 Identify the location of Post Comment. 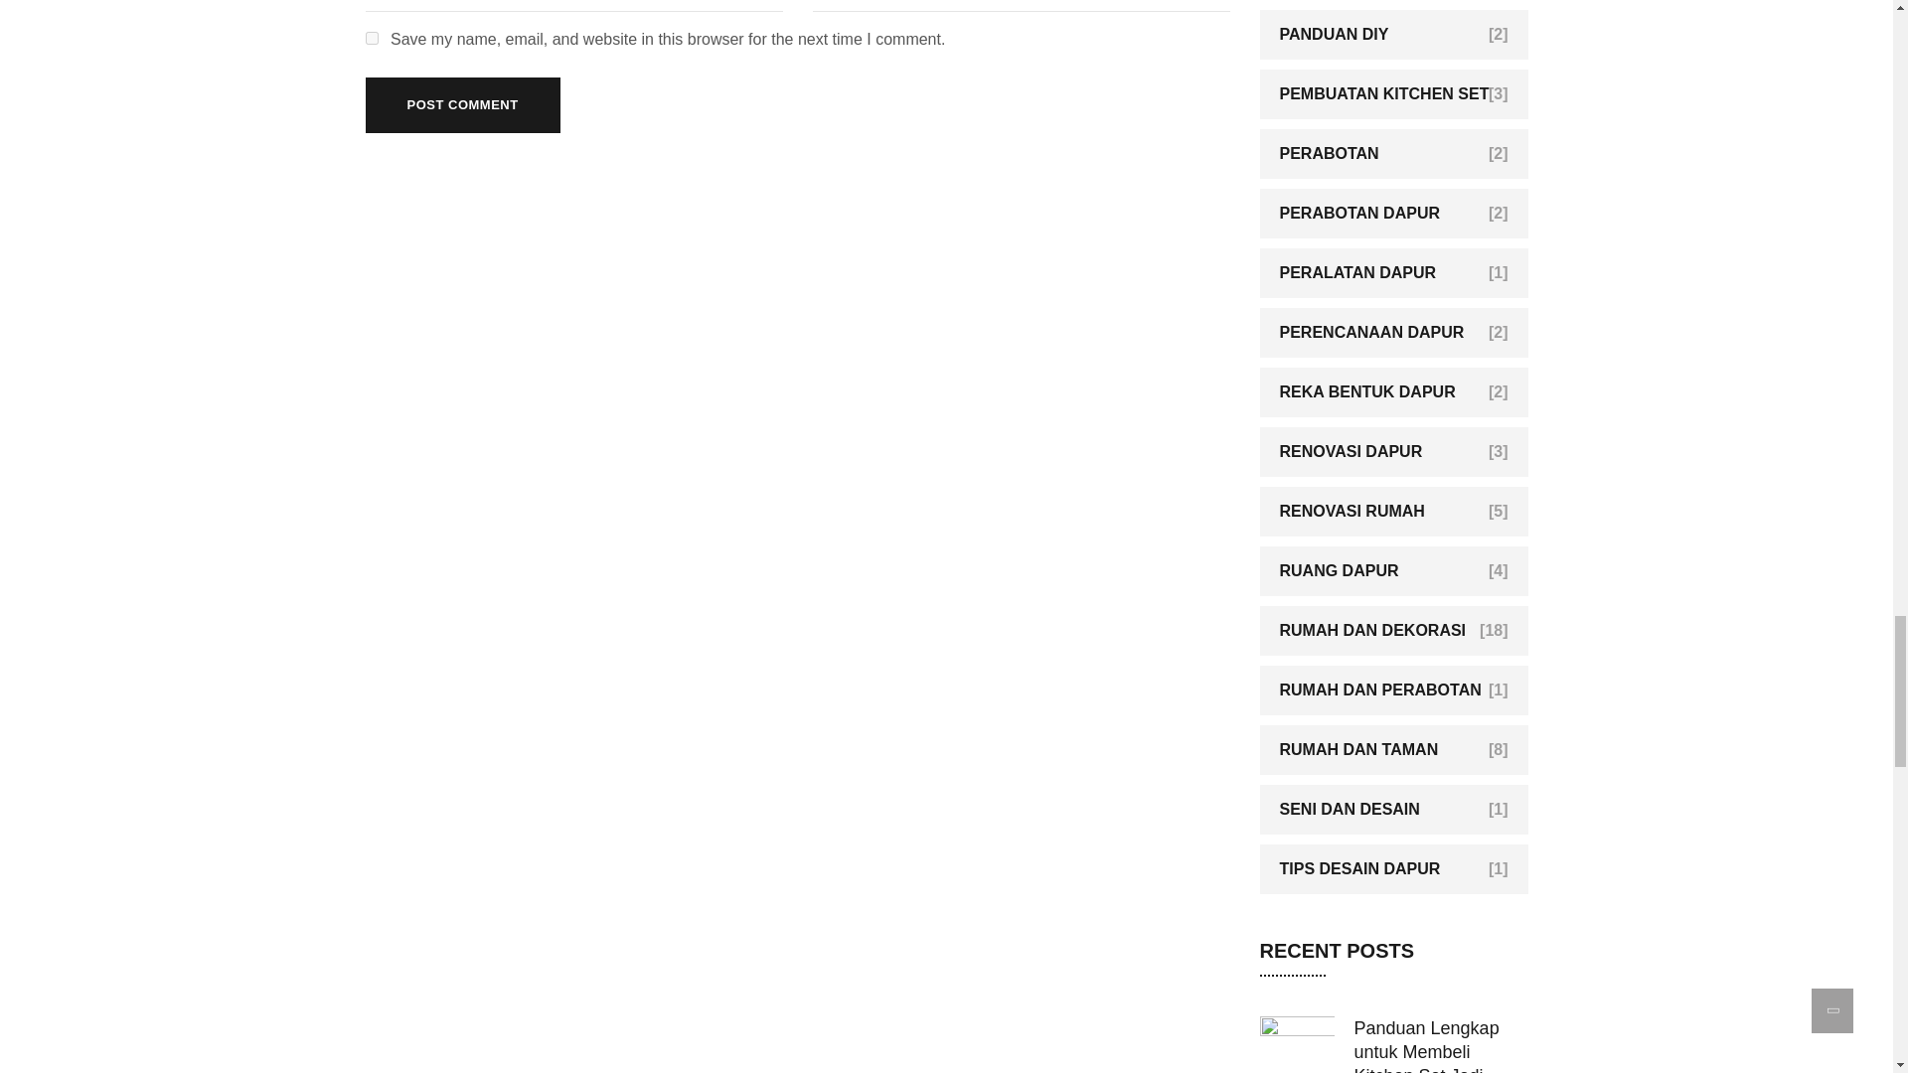
(463, 105).